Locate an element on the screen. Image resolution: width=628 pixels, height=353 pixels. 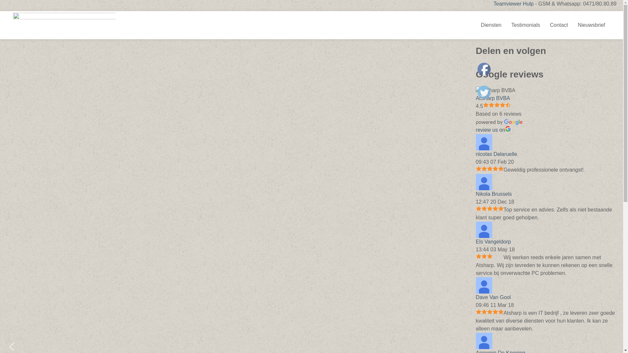
powered by Google is located at coordinates (499, 122).